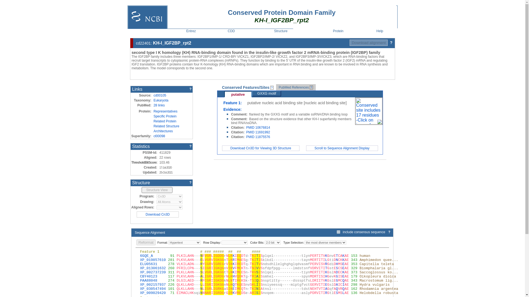 The height and width of the screenshot is (297, 529). I want to click on cd00105, so click(160, 95).